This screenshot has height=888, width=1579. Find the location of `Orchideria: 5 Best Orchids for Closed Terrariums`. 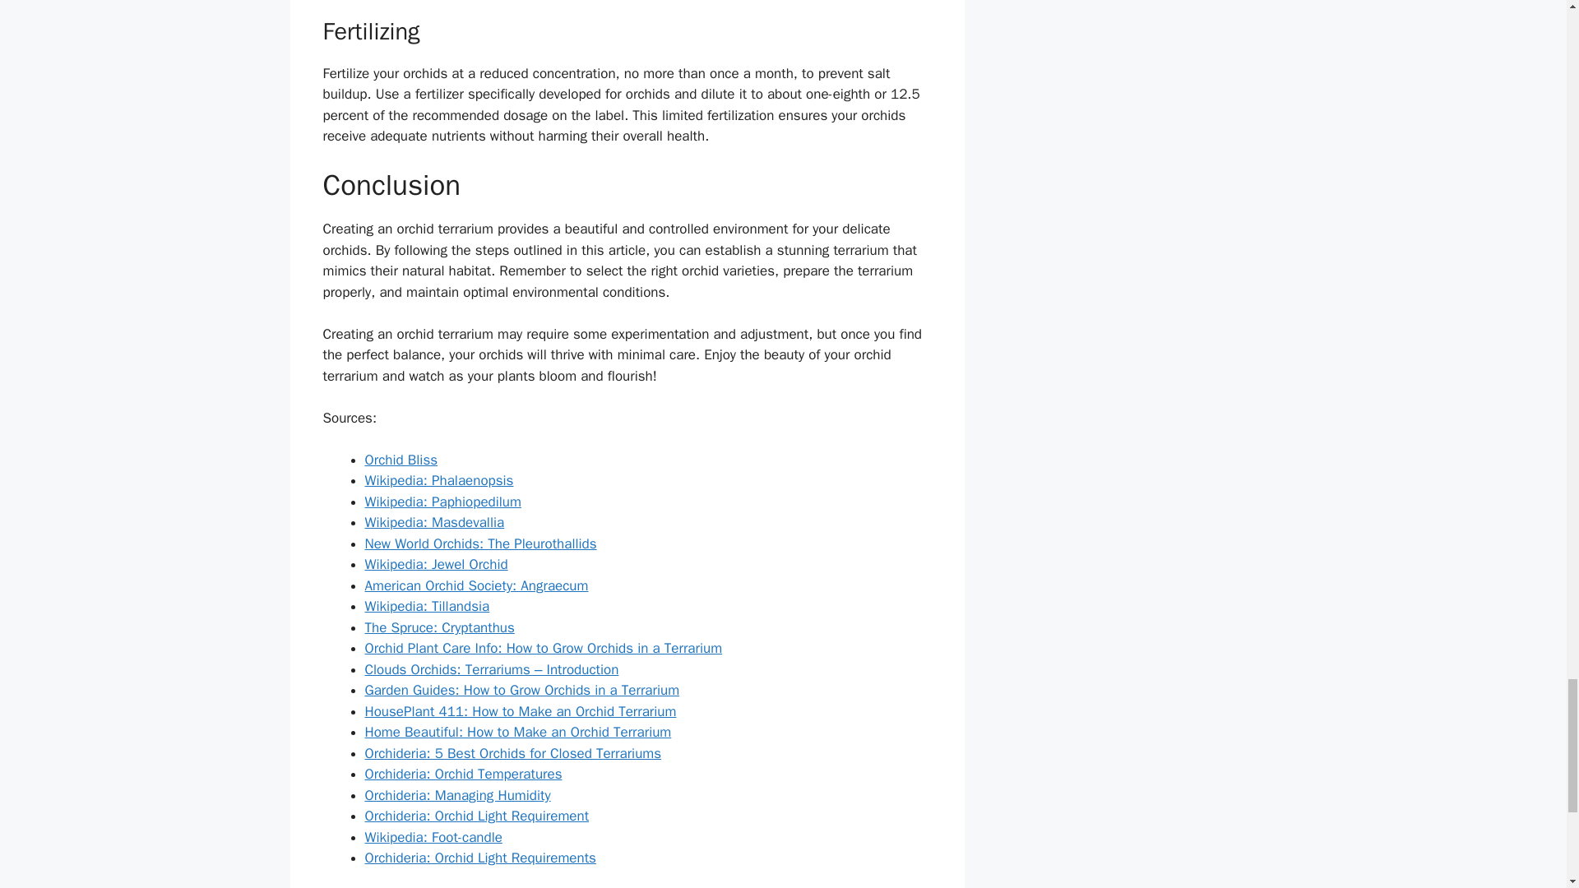

Orchideria: 5 Best Orchids for Closed Terrariums is located at coordinates (513, 753).